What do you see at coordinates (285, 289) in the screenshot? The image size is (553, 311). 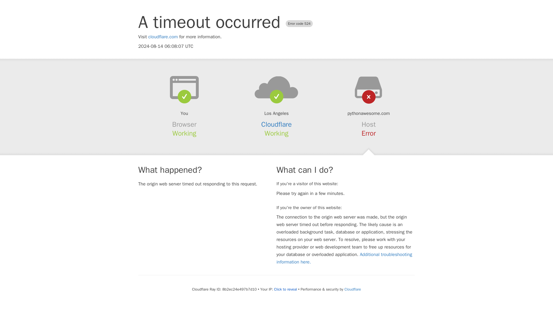 I see `Click to reveal` at bounding box center [285, 289].